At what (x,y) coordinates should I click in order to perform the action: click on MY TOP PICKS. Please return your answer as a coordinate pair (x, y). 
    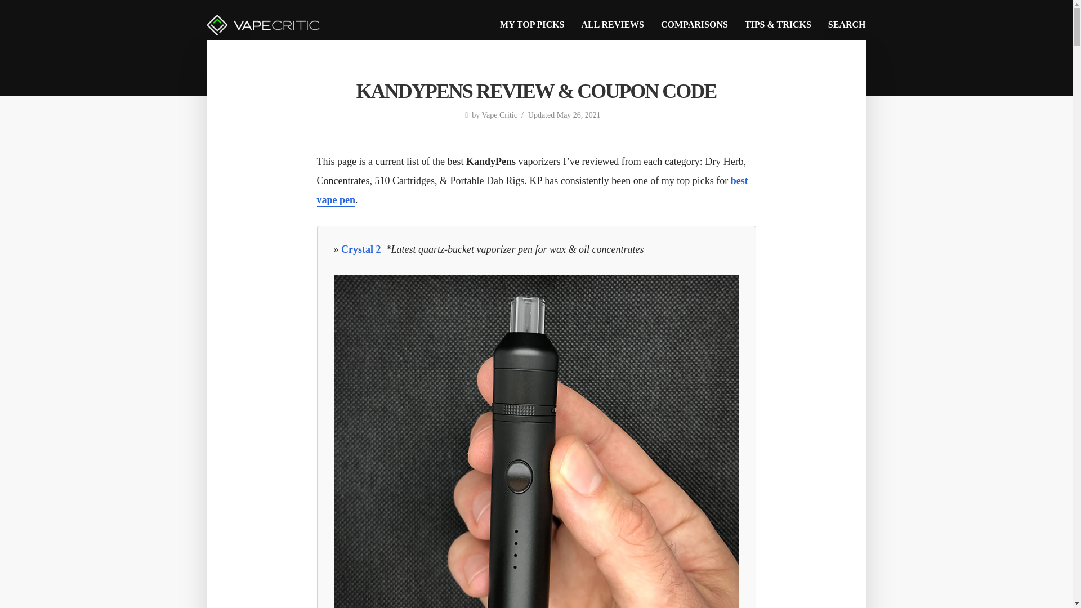
    Looking at the image, I should click on (532, 24).